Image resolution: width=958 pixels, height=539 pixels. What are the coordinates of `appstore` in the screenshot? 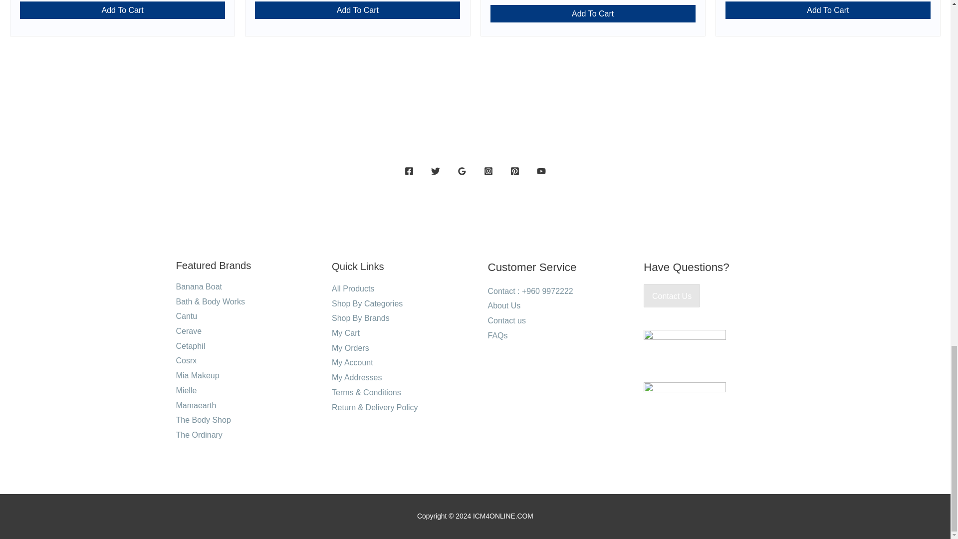 It's located at (685, 344).